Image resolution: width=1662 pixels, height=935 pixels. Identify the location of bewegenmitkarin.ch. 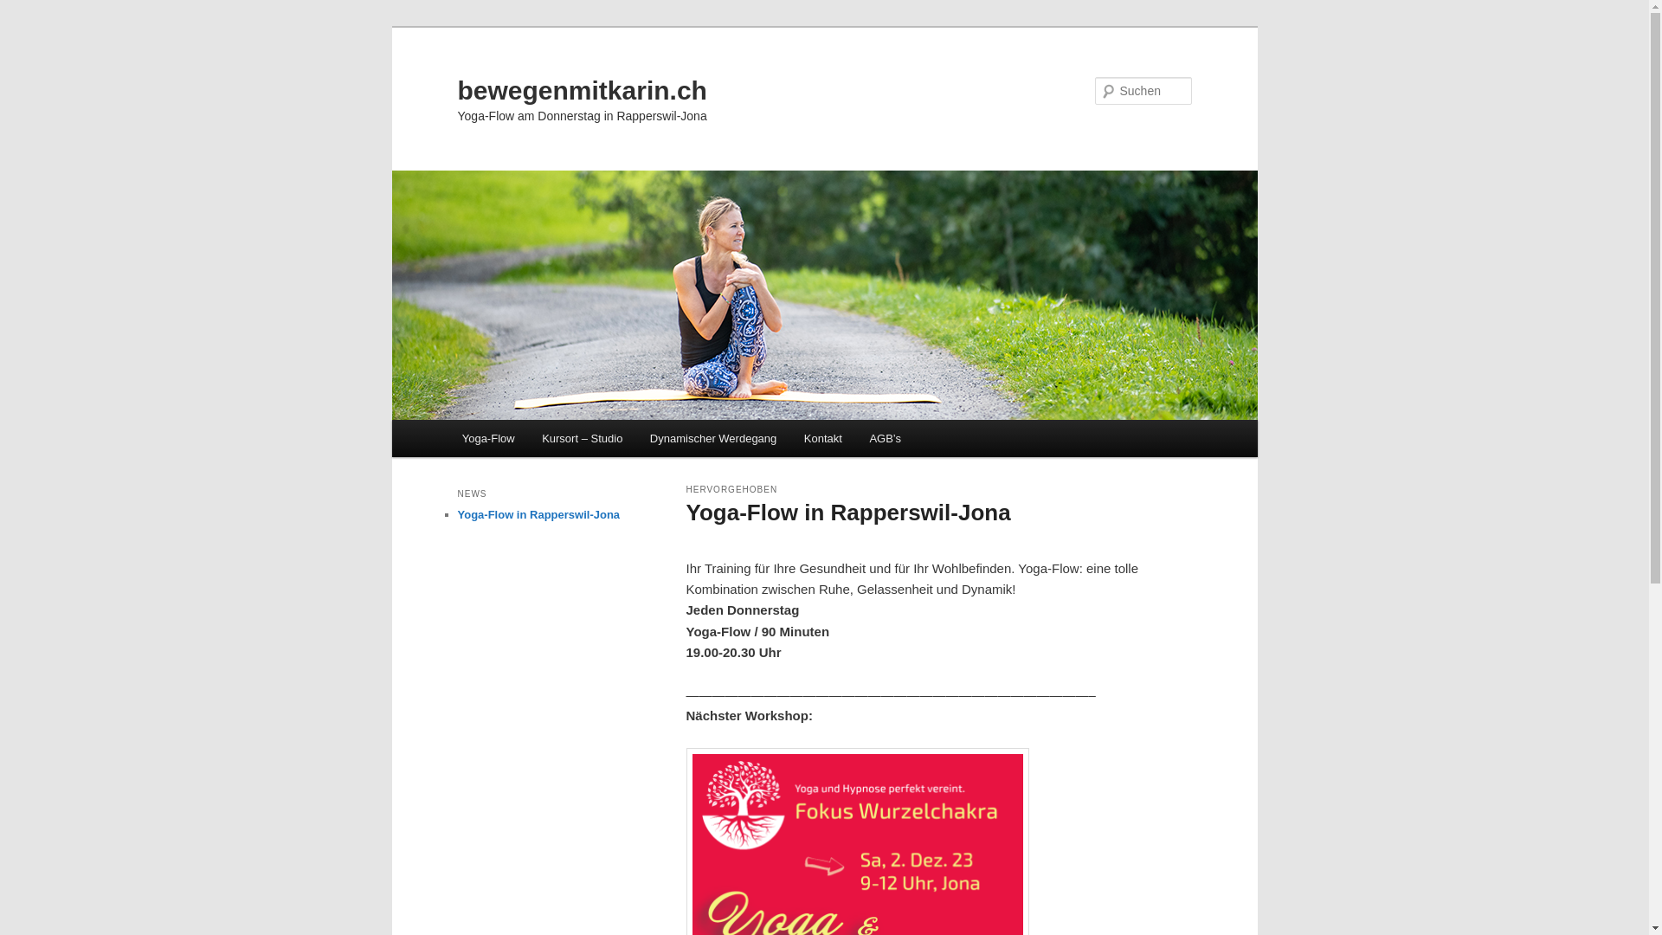
(582, 90).